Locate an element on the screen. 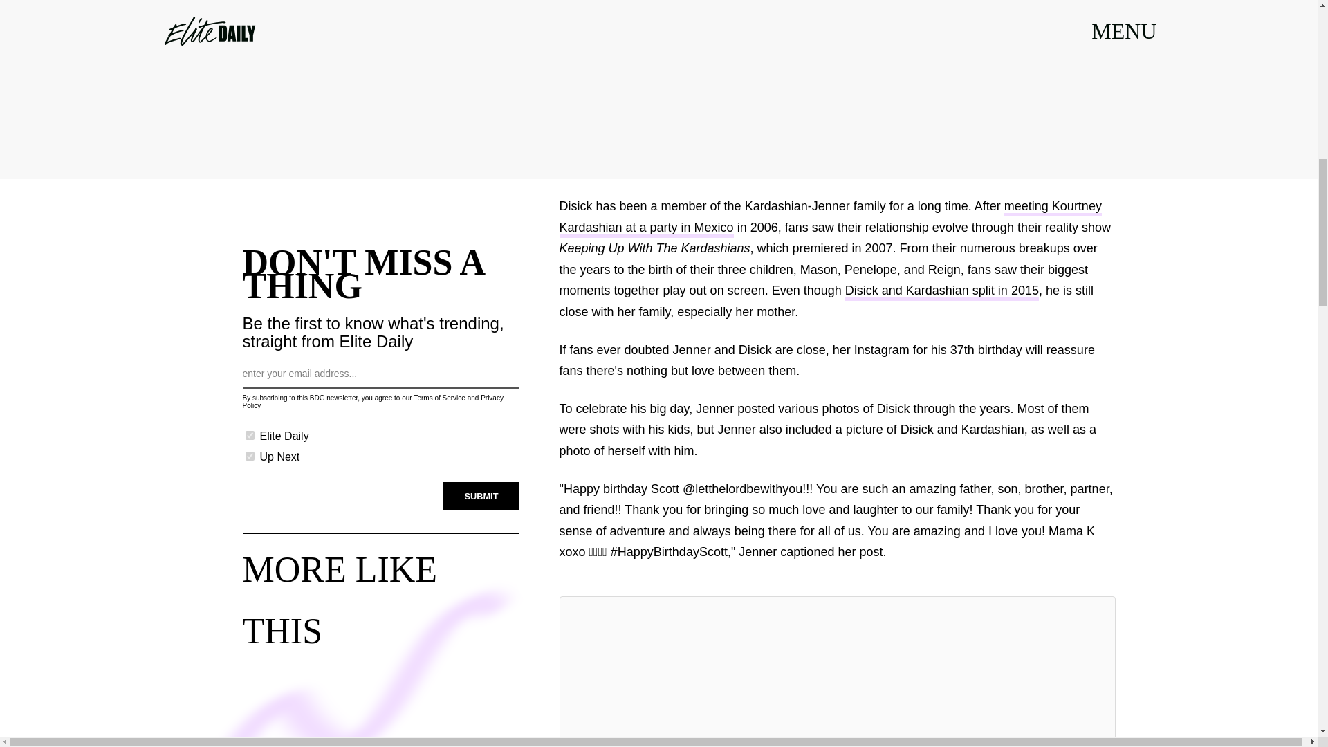  Privacy Policy is located at coordinates (372, 401).